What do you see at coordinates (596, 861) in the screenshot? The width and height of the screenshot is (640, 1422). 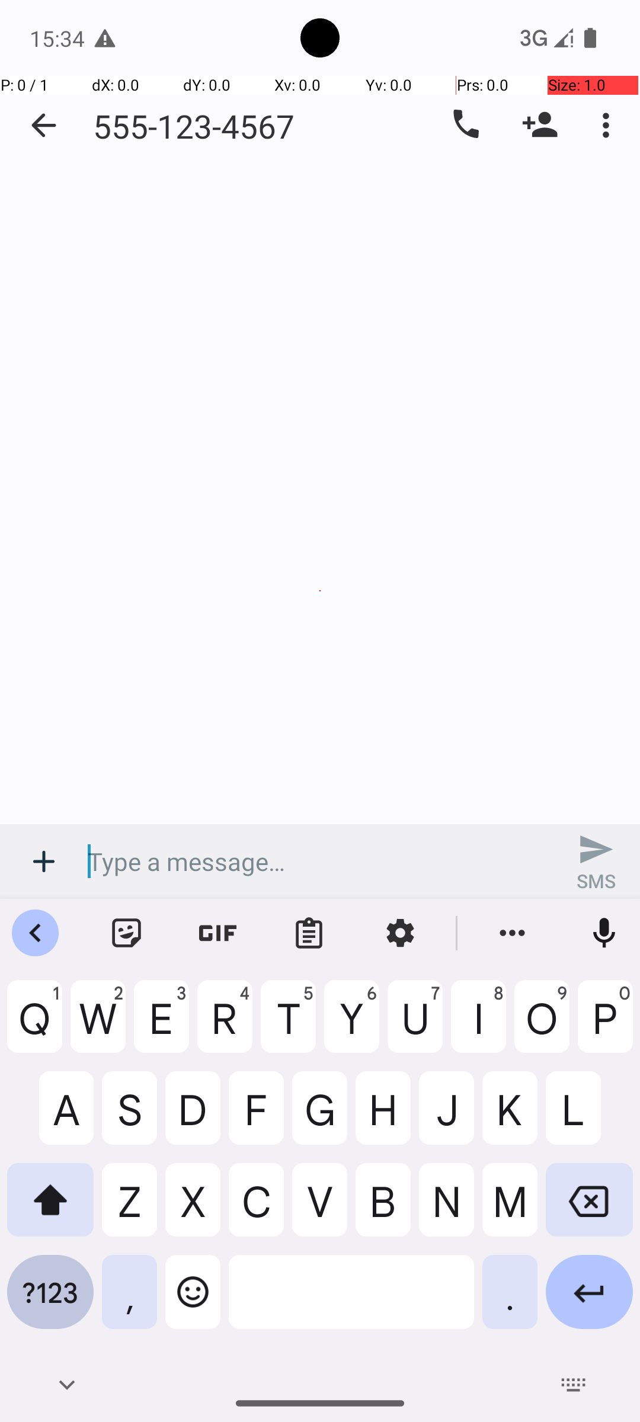 I see `SMS` at bounding box center [596, 861].